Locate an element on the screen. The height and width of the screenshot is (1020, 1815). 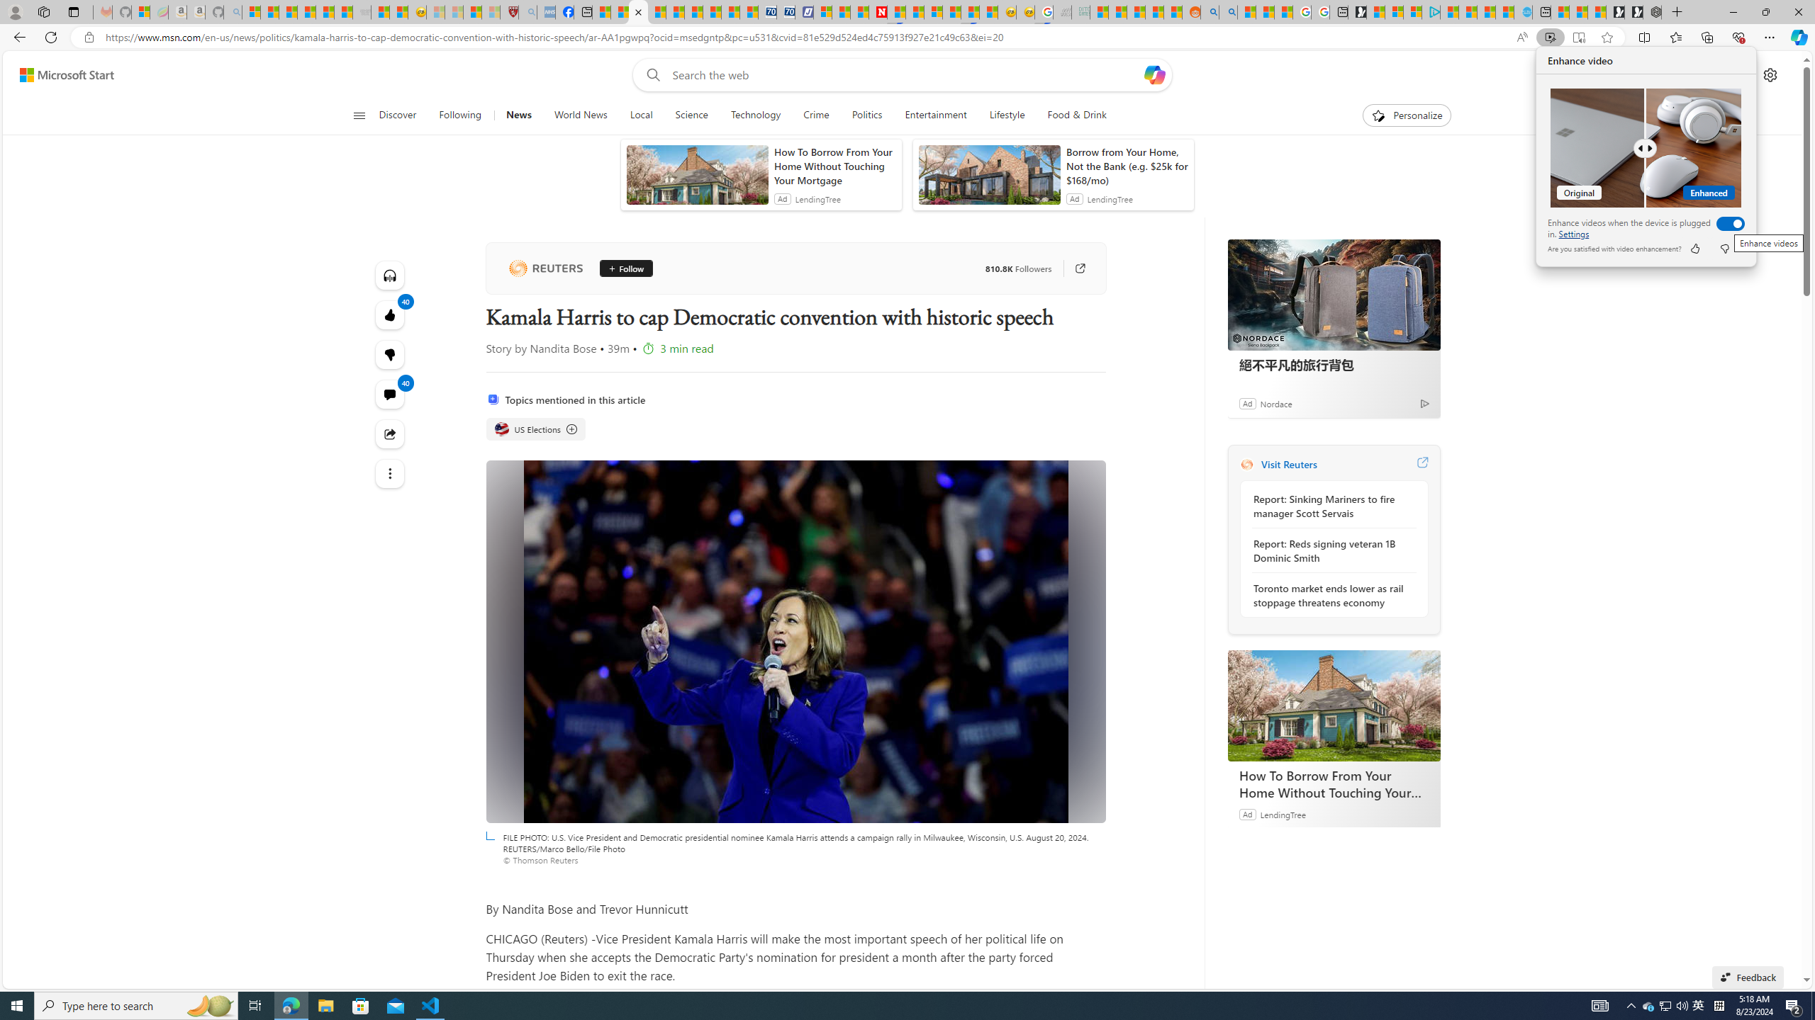
Task View is located at coordinates (1652, 12).